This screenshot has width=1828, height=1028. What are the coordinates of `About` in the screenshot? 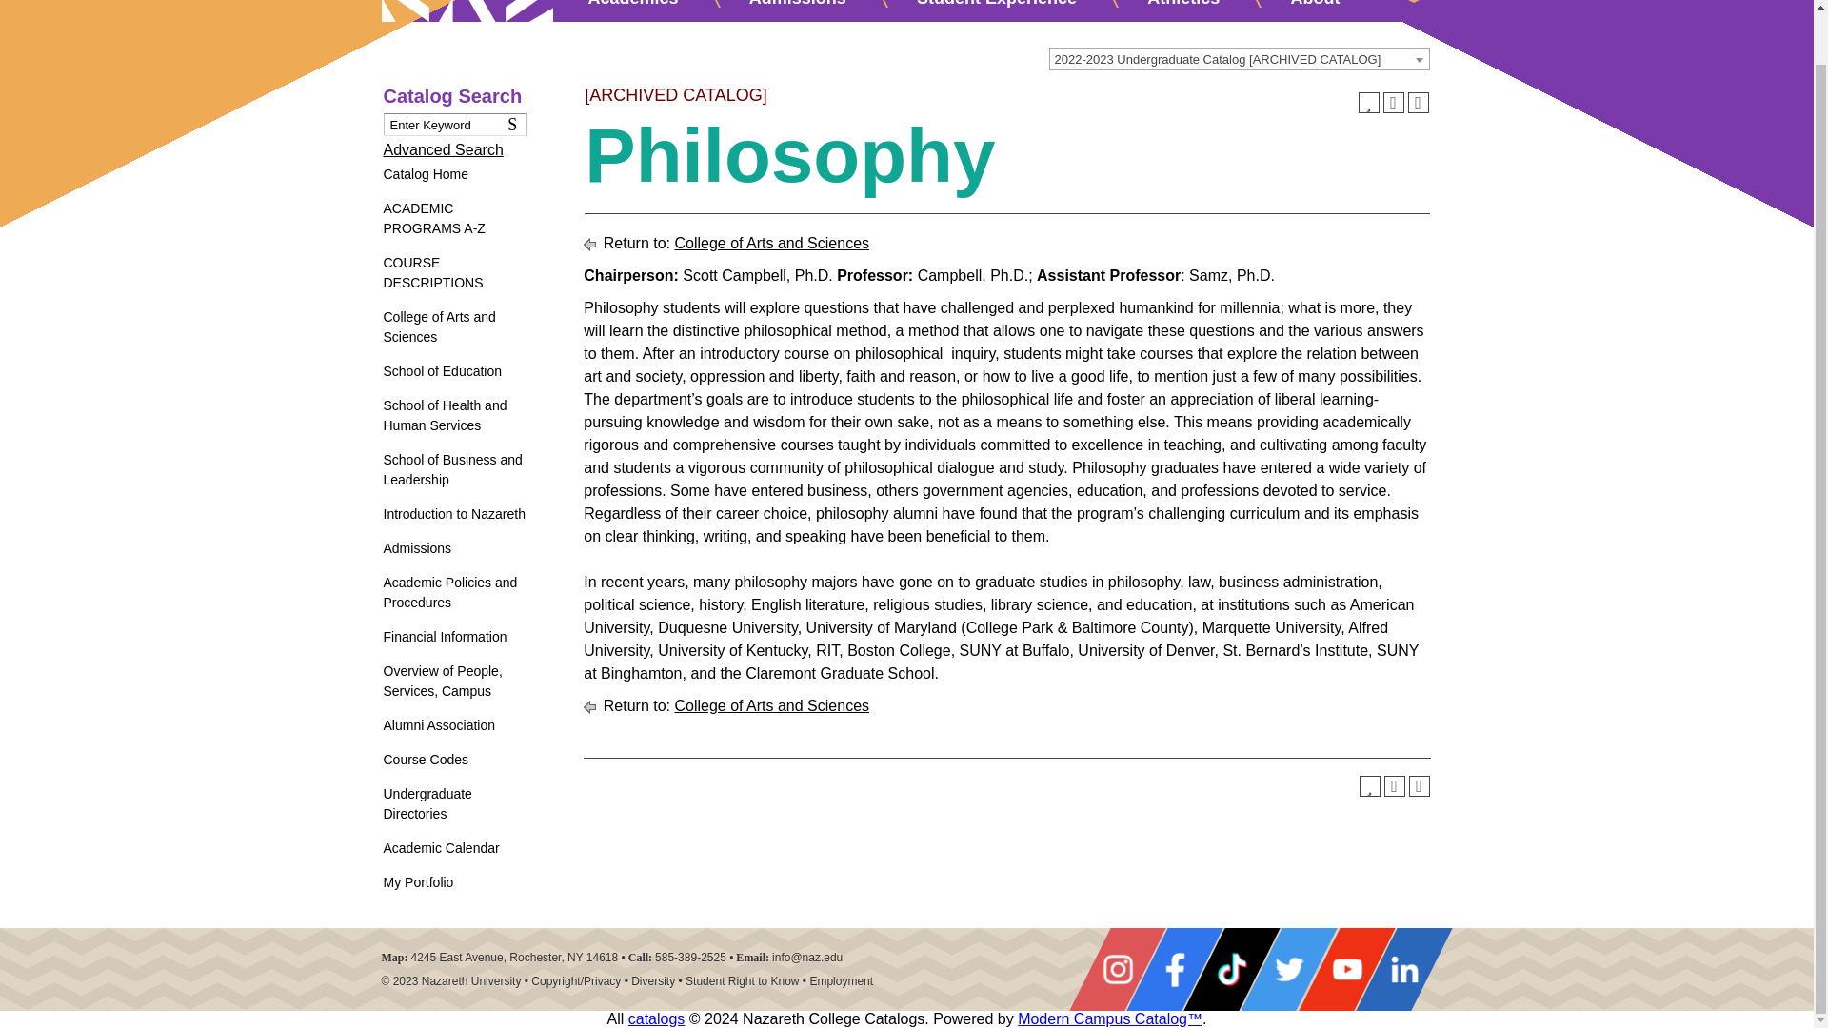 It's located at (1315, 5).